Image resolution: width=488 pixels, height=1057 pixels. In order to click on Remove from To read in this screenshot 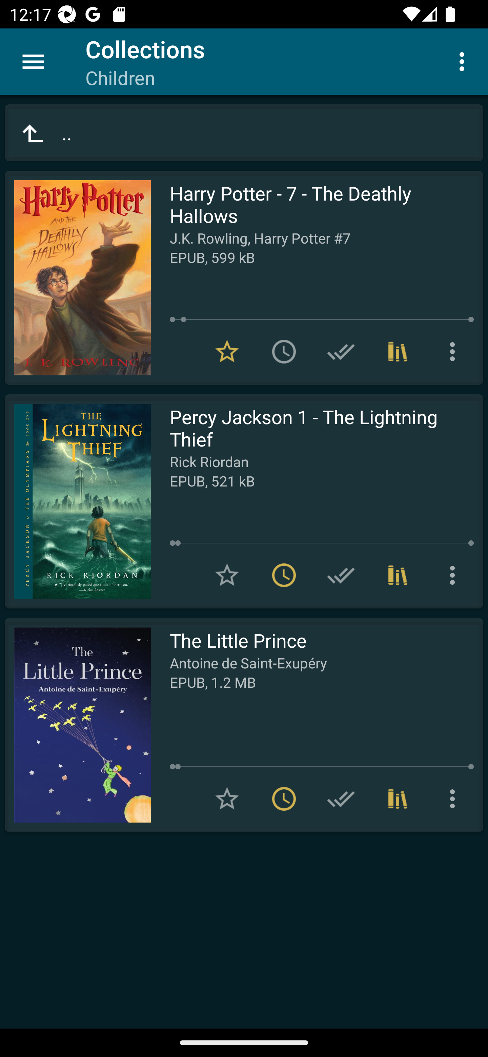, I will do `click(284, 799)`.